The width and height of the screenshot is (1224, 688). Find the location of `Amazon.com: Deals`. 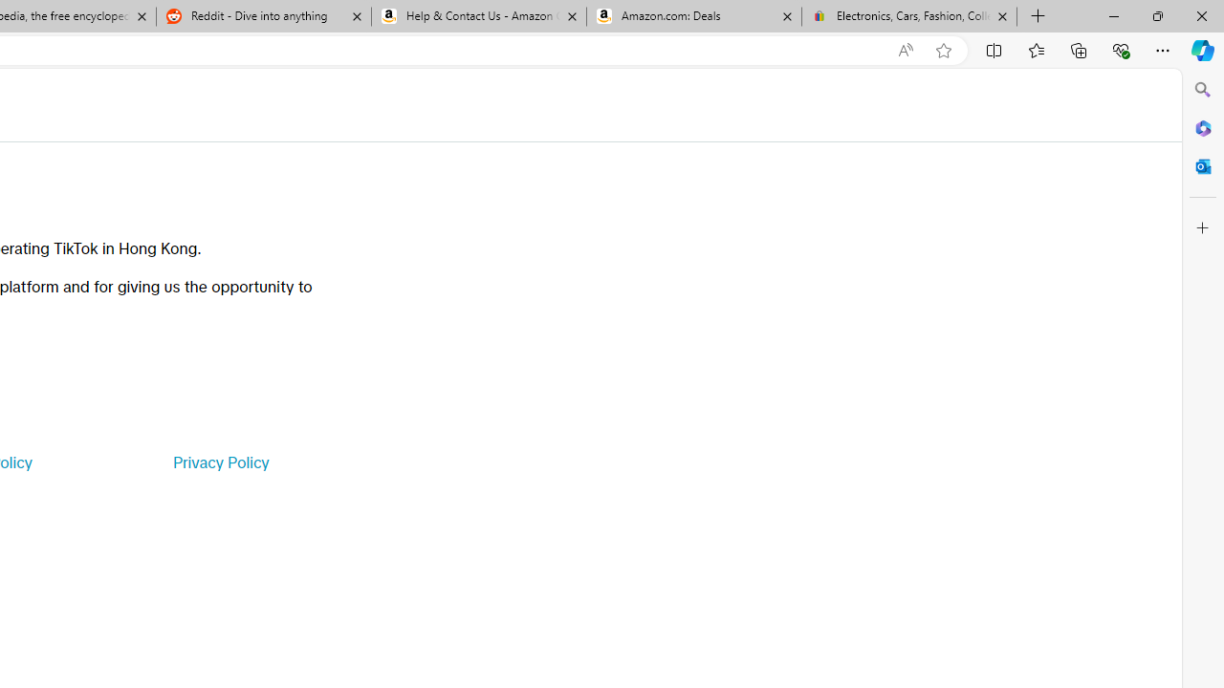

Amazon.com: Deals is located at coordinates (694, 17).